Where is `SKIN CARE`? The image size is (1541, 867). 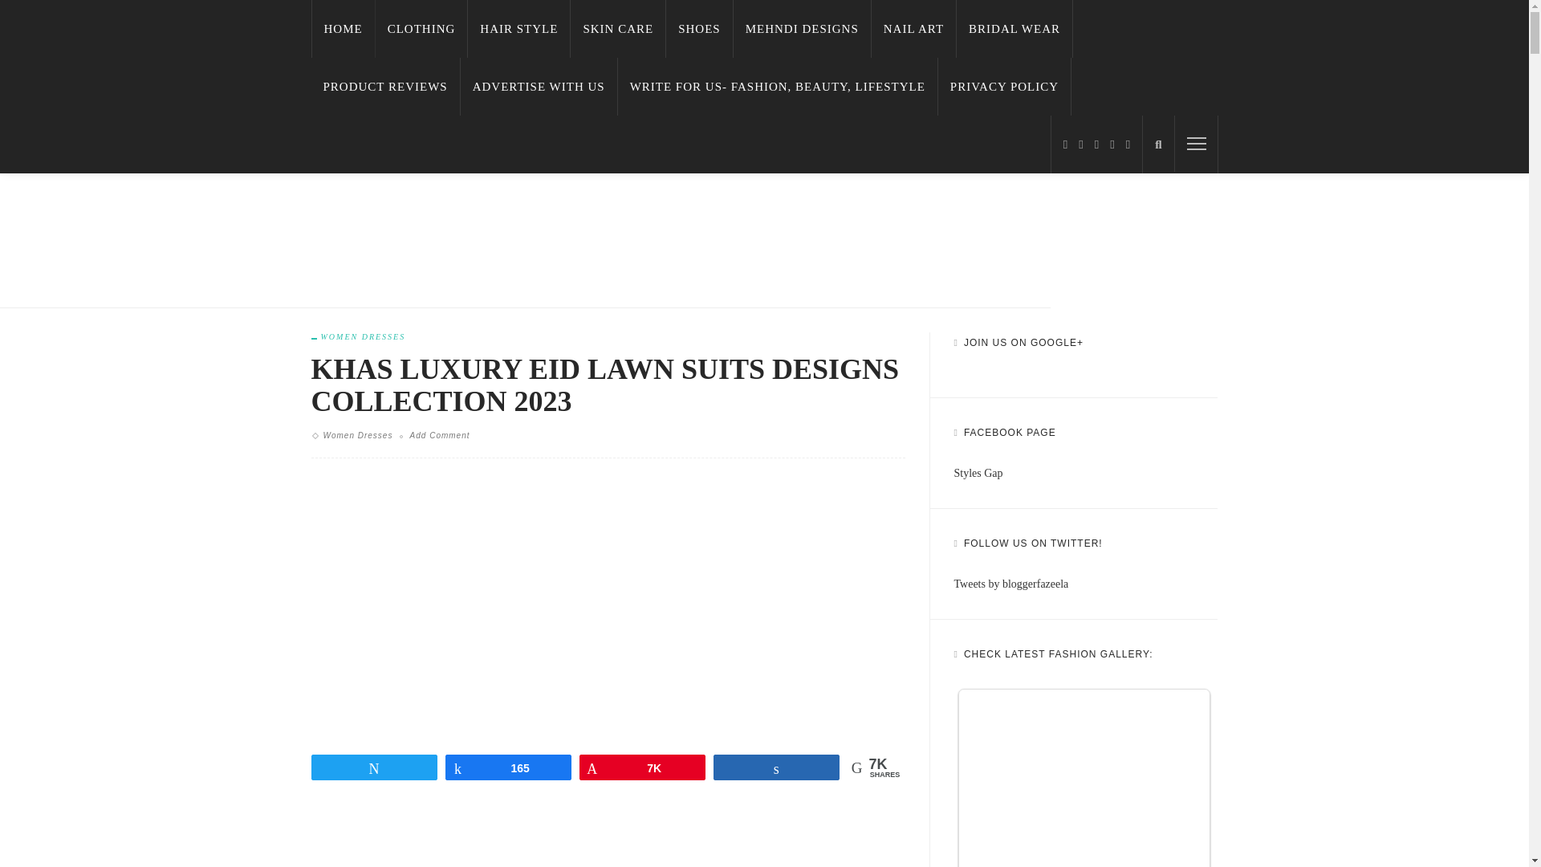
SKIN CARE is located at coordinates (618, 29).